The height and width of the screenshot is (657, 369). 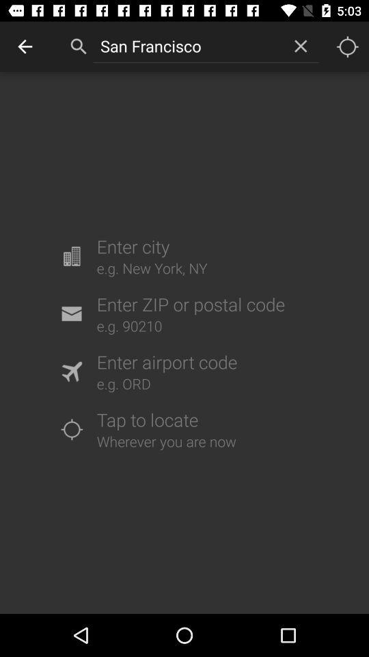 What do you see at coordinates (187, 46) in the screenshot?
I see `select icon above enter city icon` at bounding box center [187, 46].